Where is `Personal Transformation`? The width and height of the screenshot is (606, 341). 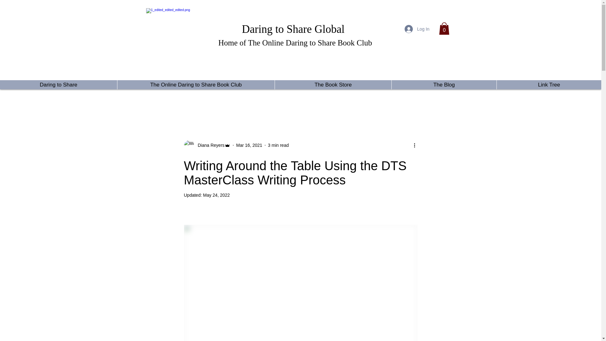
Personal Transformation is located at coordinates (297, 102).